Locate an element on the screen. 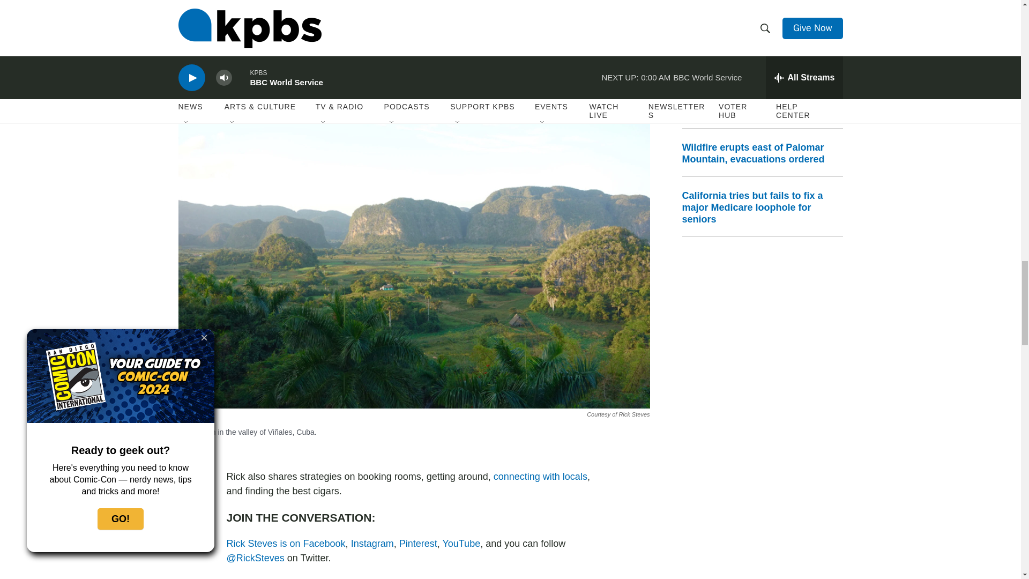 The width and height of the screenshot is (1029, 579). article: is located at coordinates (411, 62).